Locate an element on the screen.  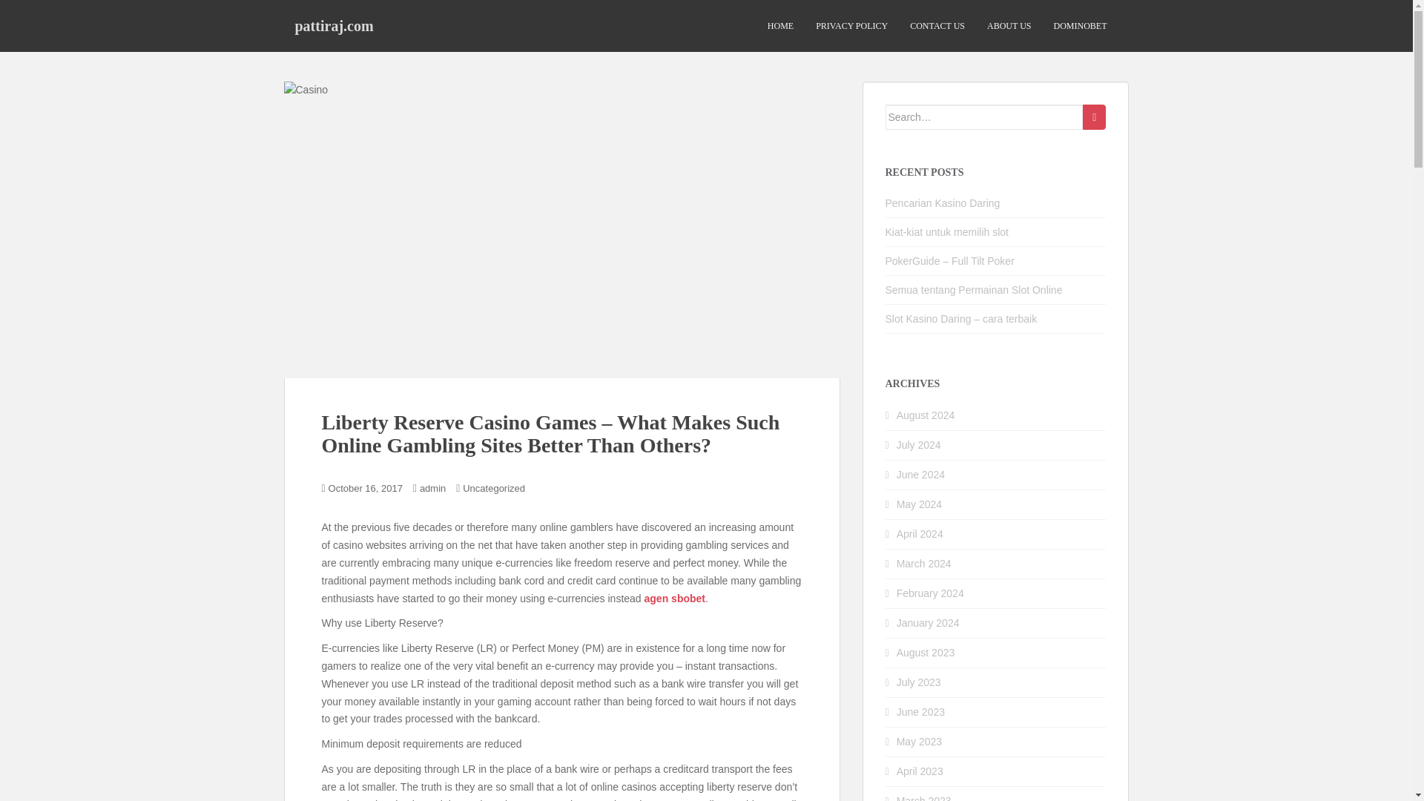
CONTACT US is located at coordinates (937, 26).